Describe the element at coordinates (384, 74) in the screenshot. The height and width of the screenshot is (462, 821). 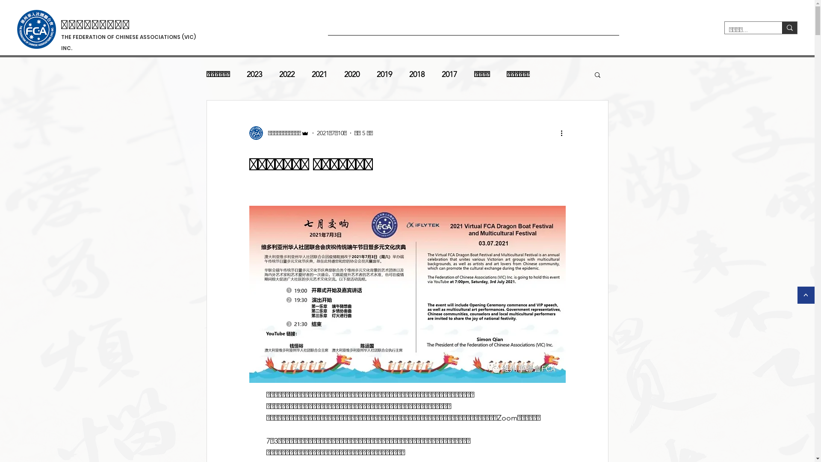
I see `2019` at that location.